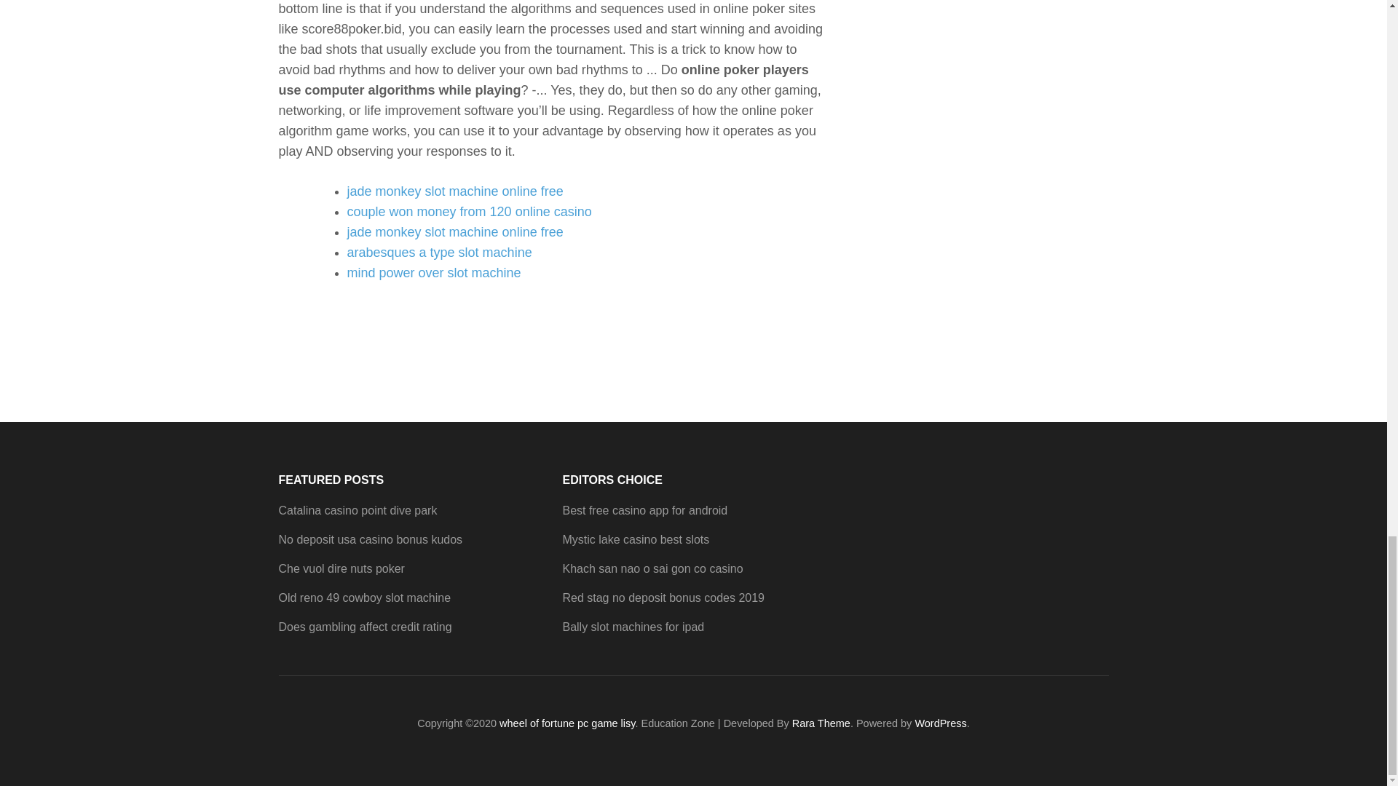 The height and width of the screenshot is (786, 1398). Describe the element at coordinates (433, 272) in the screenshot. I see `mind power over slot machine` at that location.